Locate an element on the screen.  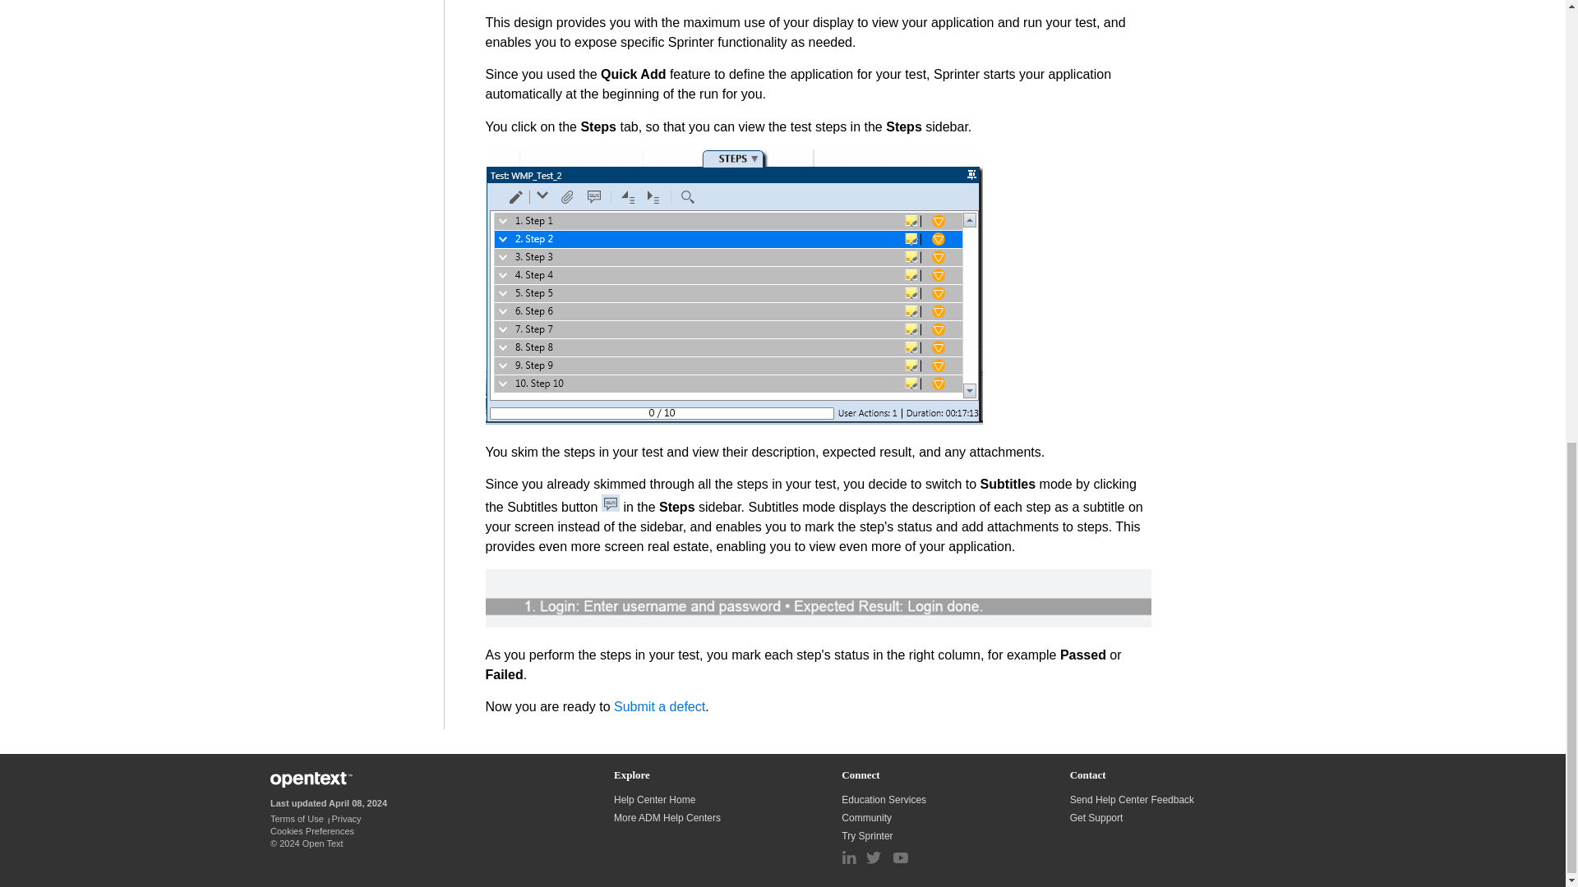
Community is located at coordinates (868, 818).